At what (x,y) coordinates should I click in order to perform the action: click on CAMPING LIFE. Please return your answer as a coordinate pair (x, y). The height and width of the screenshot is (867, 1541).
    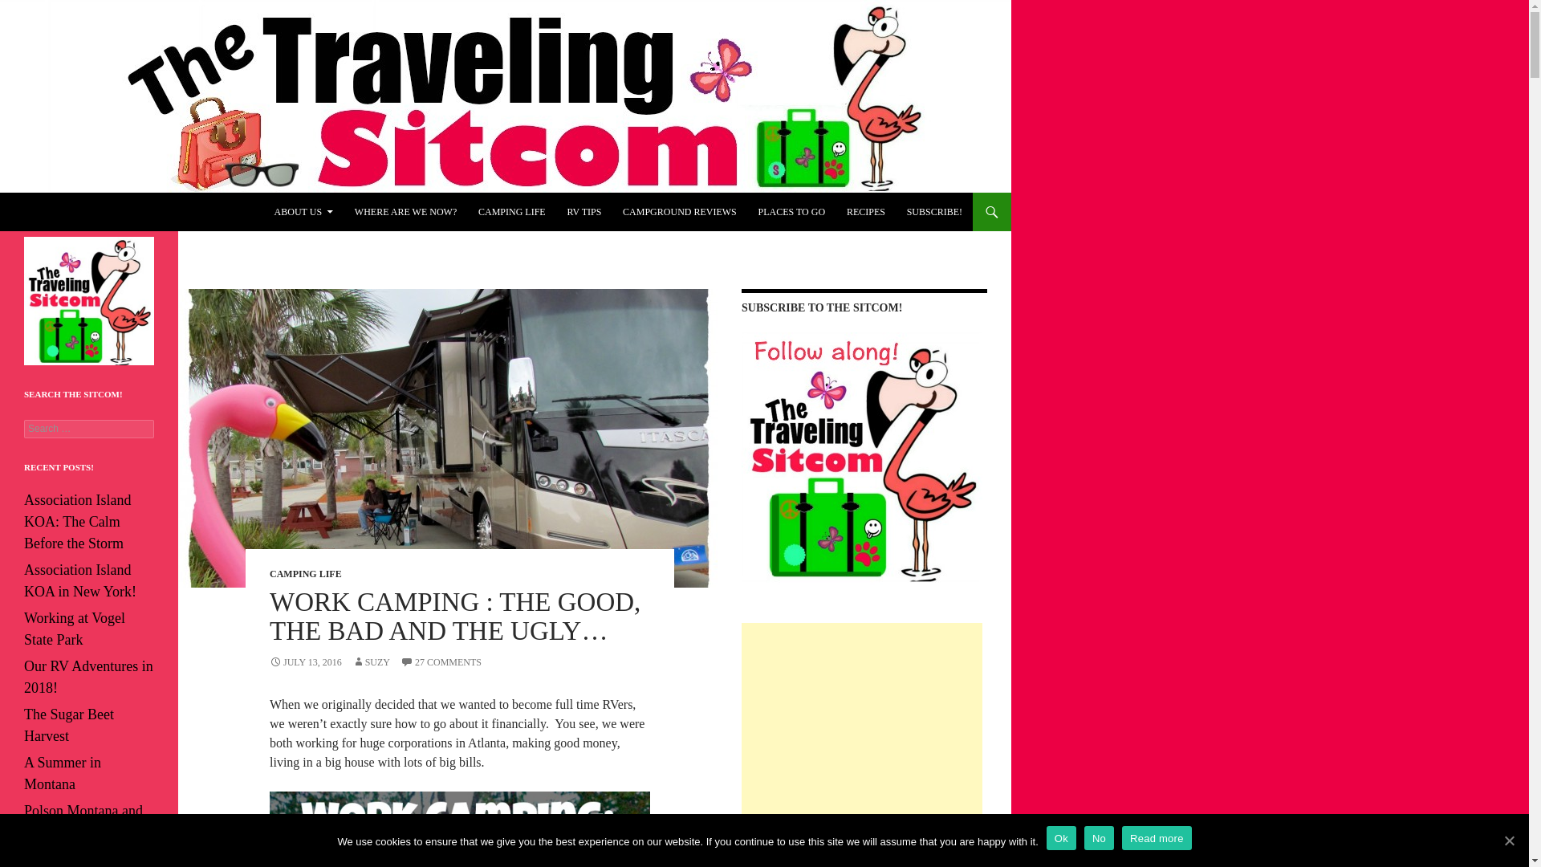
    Looking at the image, I should click on (306, 574).